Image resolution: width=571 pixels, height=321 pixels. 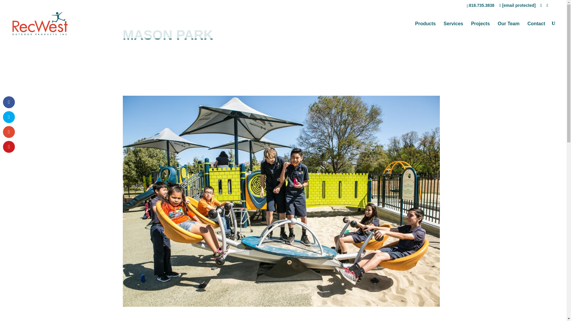 What do you see at coordinates (425, 29) in the screenshot?
I see `Products` at bounding box center [425, 29].